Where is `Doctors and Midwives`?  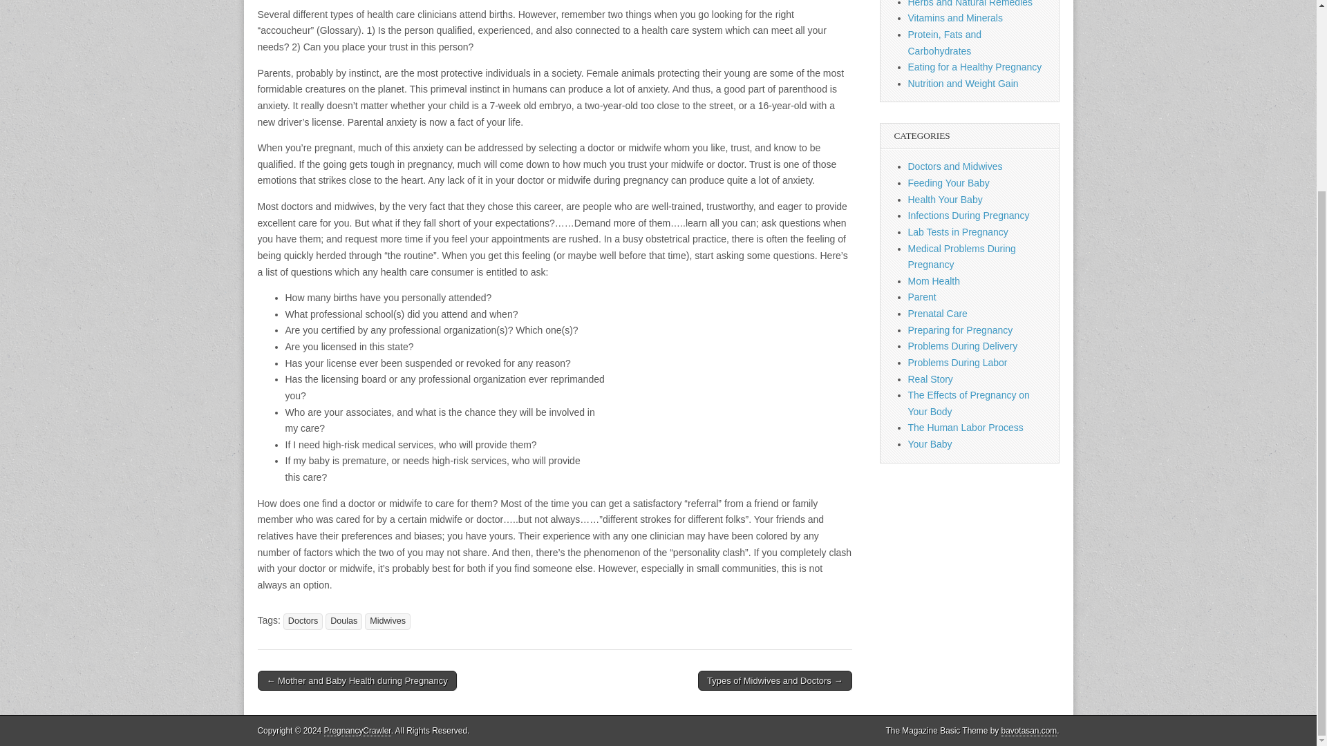 Doctors and Midwives is located at coordinates (955, 166).